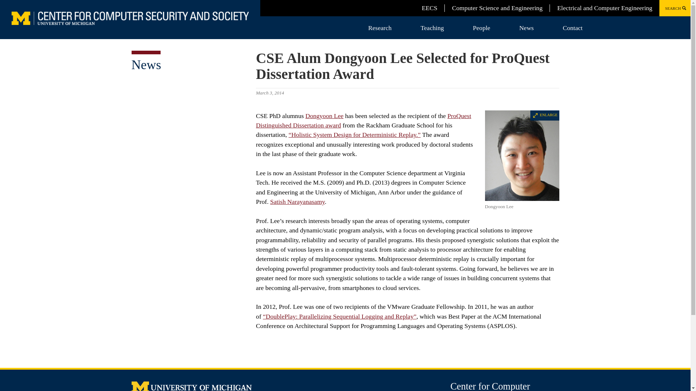 This screenshot has height=391, width=696. What do you see at coordinates (380, 28) in the screenshot?
I see `Research` at bounding box center [380, 28].